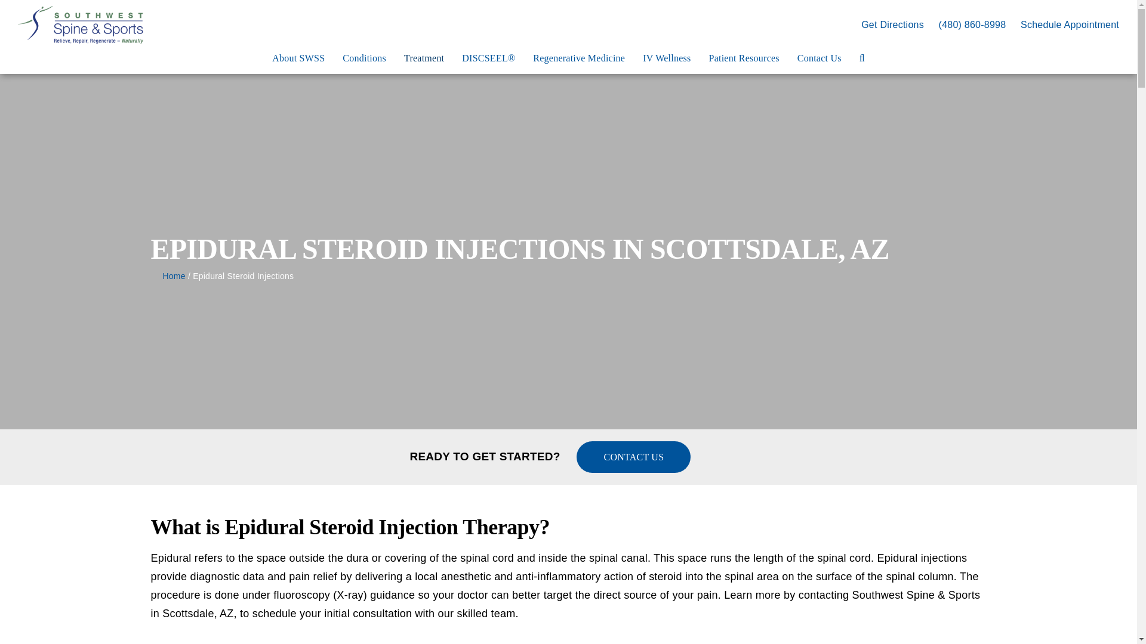  What do you see at coordinates (744, 58) in the screenshot?
I see `Patient Resources` at bounding box center [744, 58].